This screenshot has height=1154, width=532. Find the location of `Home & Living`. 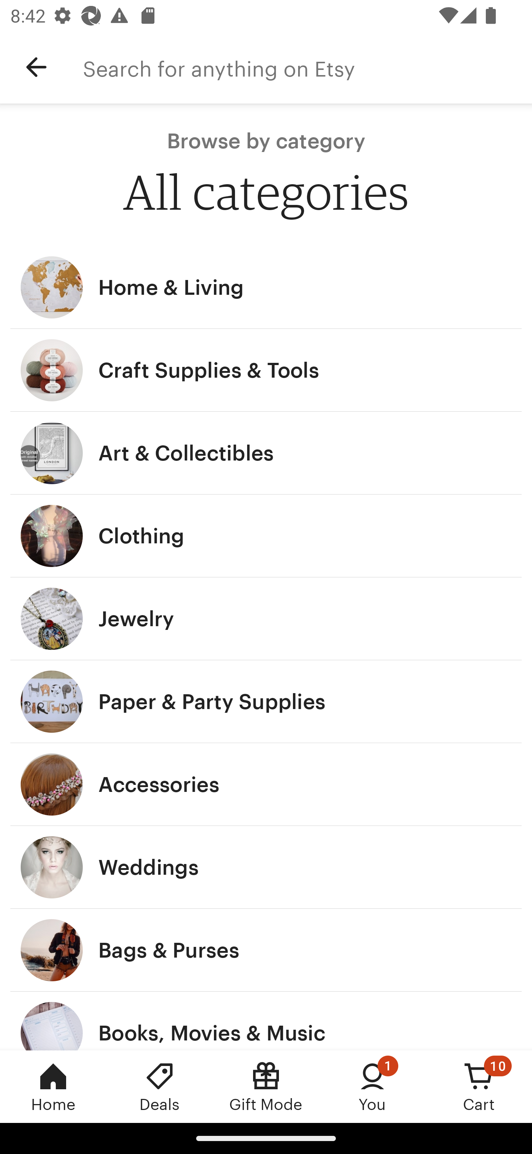

Home & Living is located at coordinates (266, 287).